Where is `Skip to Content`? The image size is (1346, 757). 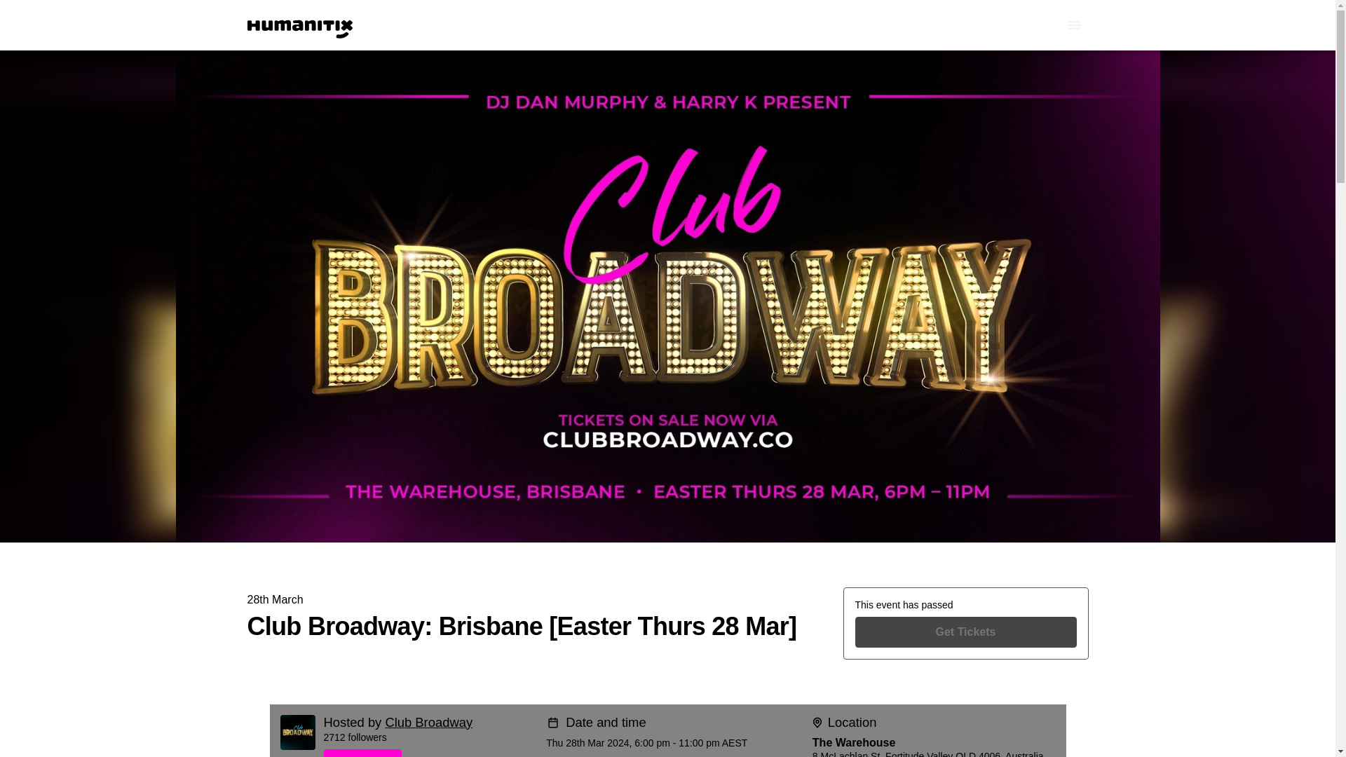 Skip to Content is located at coordinates (17, 17).